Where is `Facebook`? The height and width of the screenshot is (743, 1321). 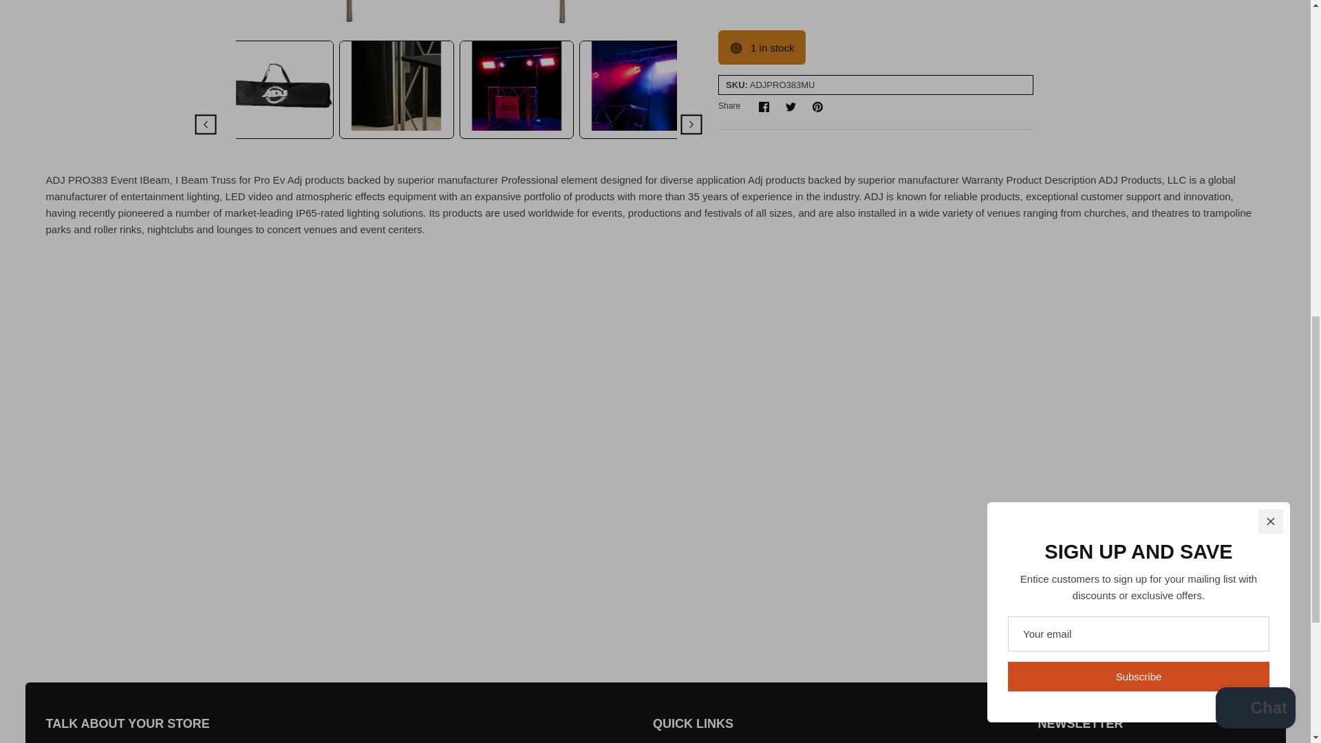 Facebook is located at coordinates (764, 107).